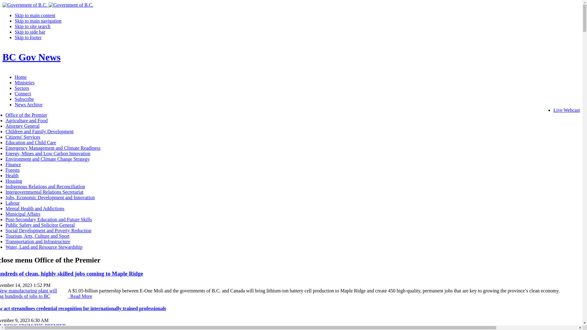 This screenshot has height=330, width=587. Describe the element at coordinates (26, 115) in the screenshot. I see `Office of the Premier` at that location.